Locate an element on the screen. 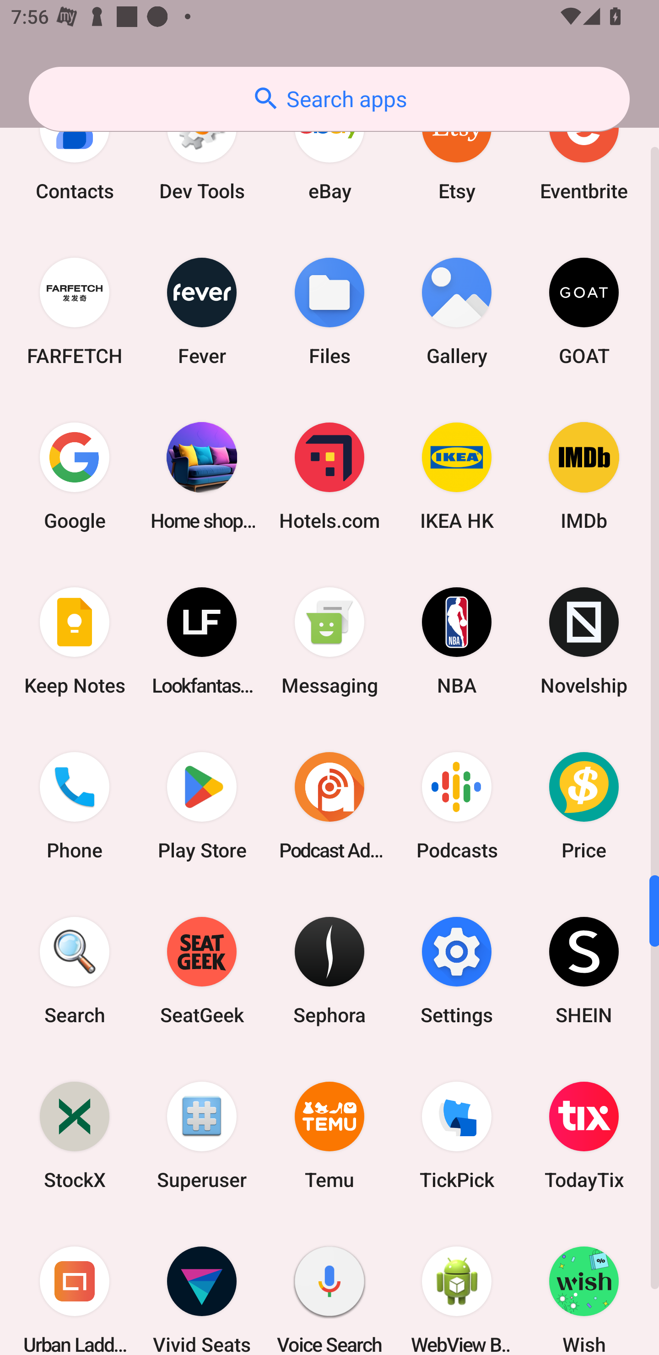 This screenshot has width=659, height=1355. Temu is located at coordinates (329, 1135).